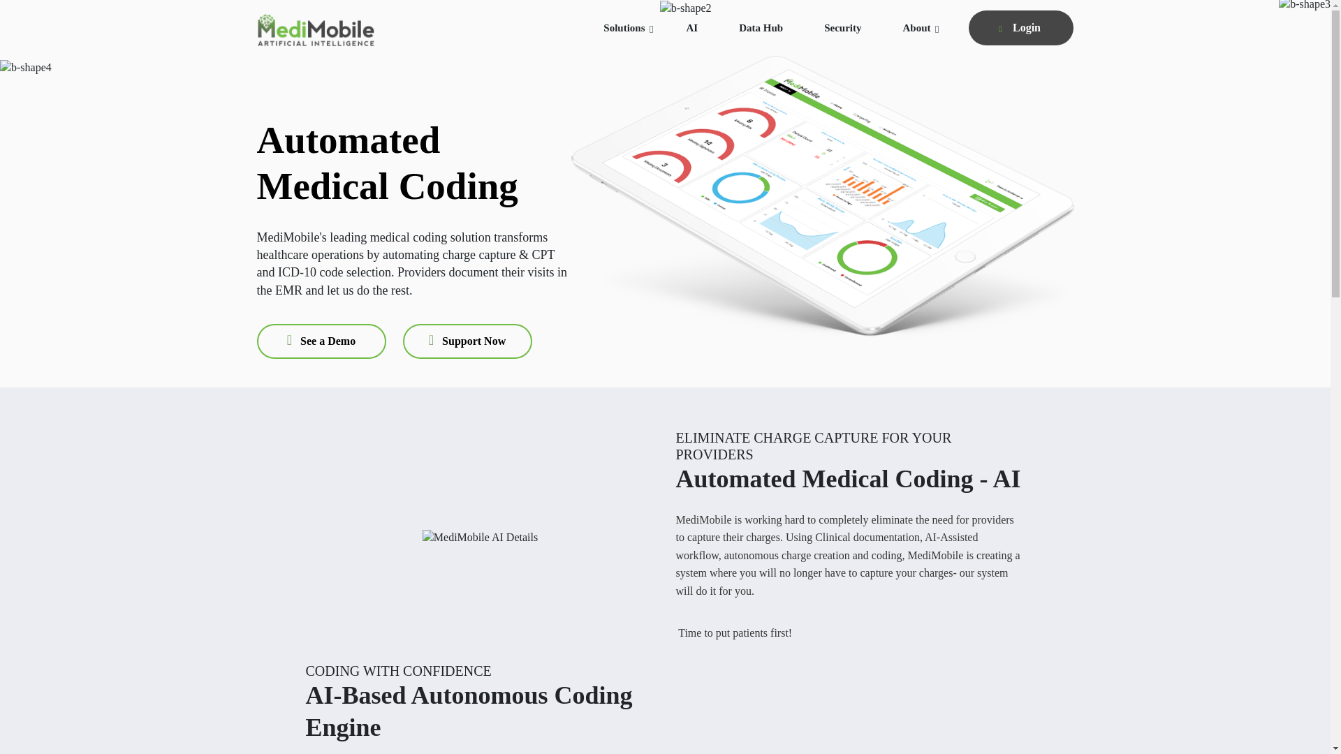 Image resolution: width=1341 pixels, height=754 pixels. I want to click on Security, so click(842, 38).